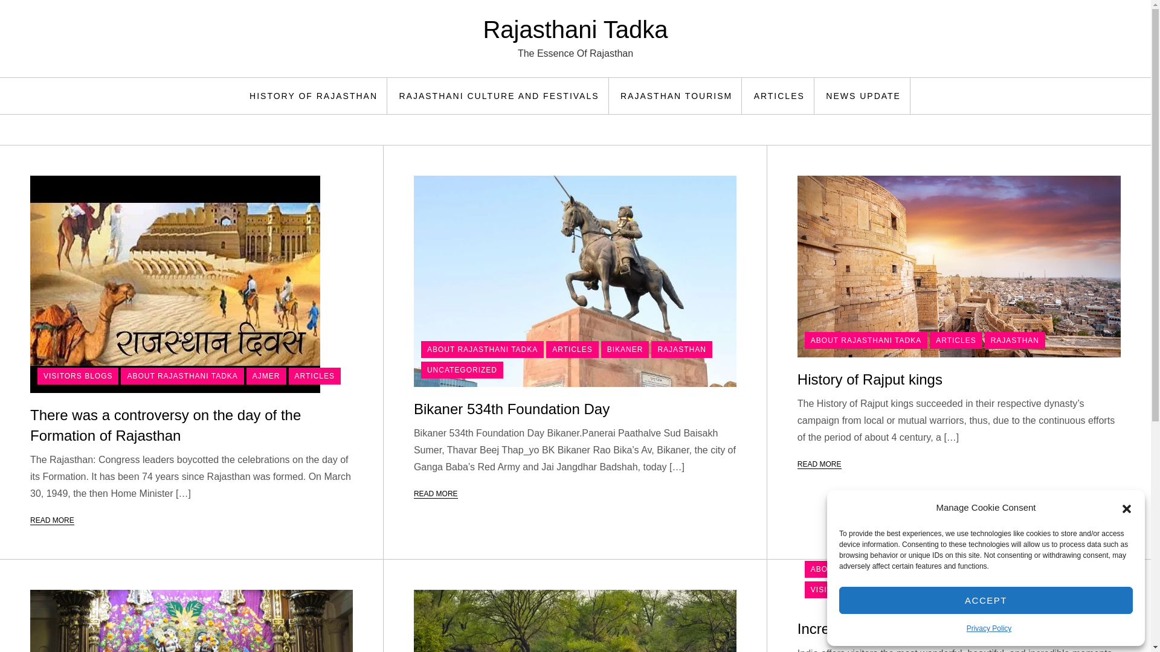 This screenshot has height=652, width=1160. I want to click on History of Rajput kings, so click(870, 379).